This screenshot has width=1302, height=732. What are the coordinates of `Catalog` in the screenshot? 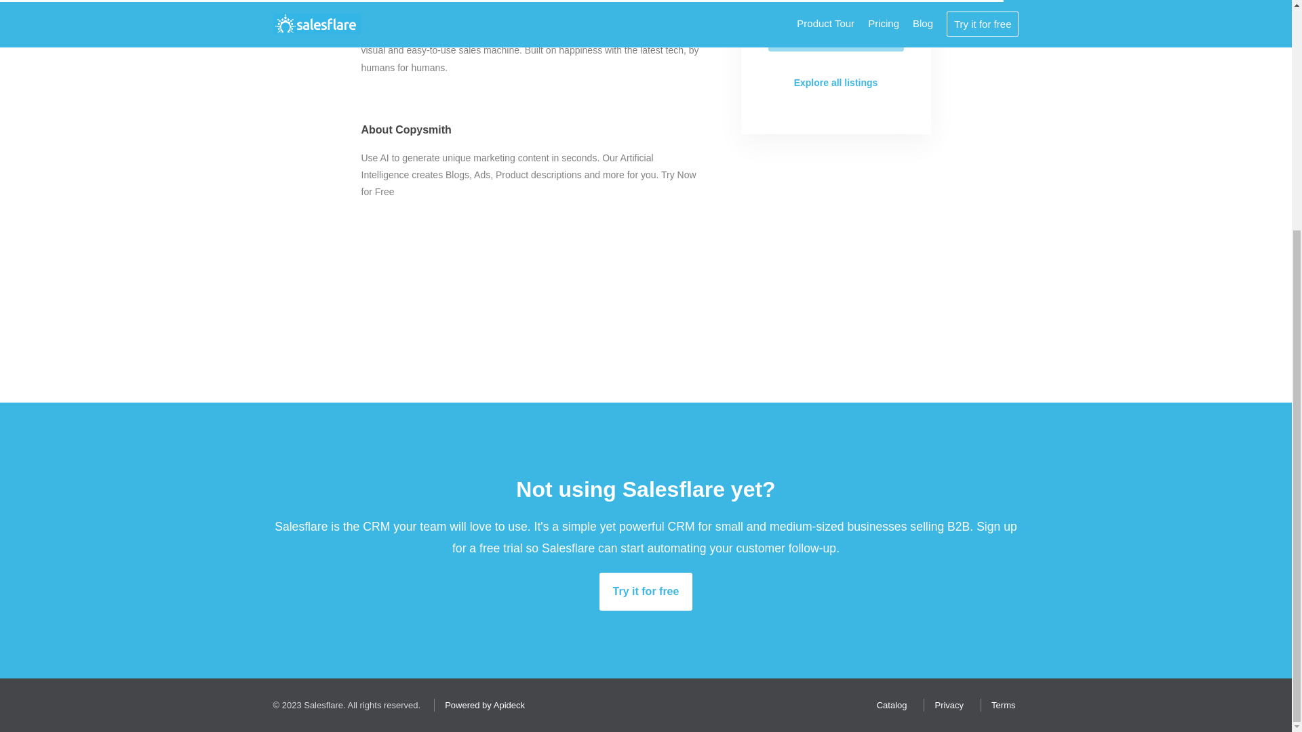 It's located at (888, 705).